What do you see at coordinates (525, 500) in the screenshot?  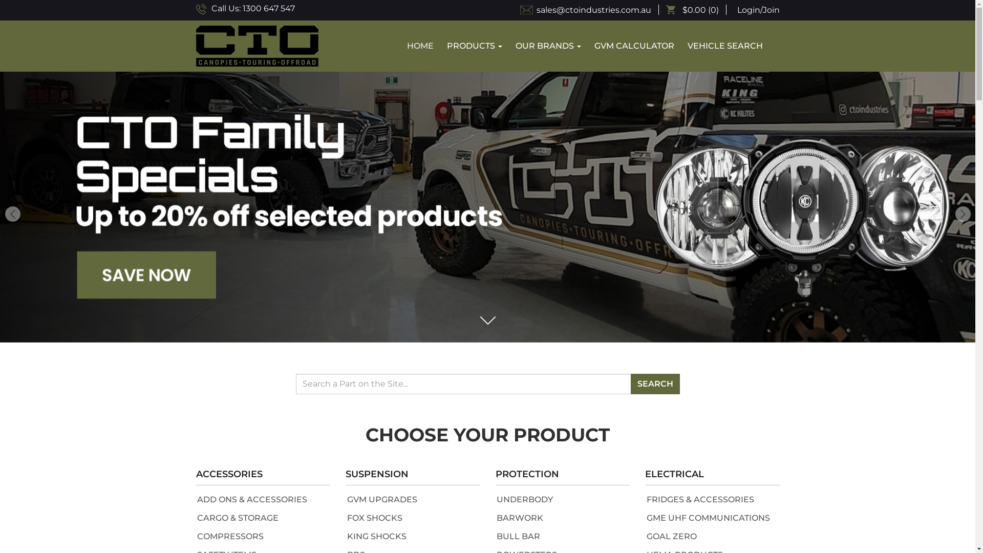 I see `UNDERBODY` at bounding box center [525, 500].